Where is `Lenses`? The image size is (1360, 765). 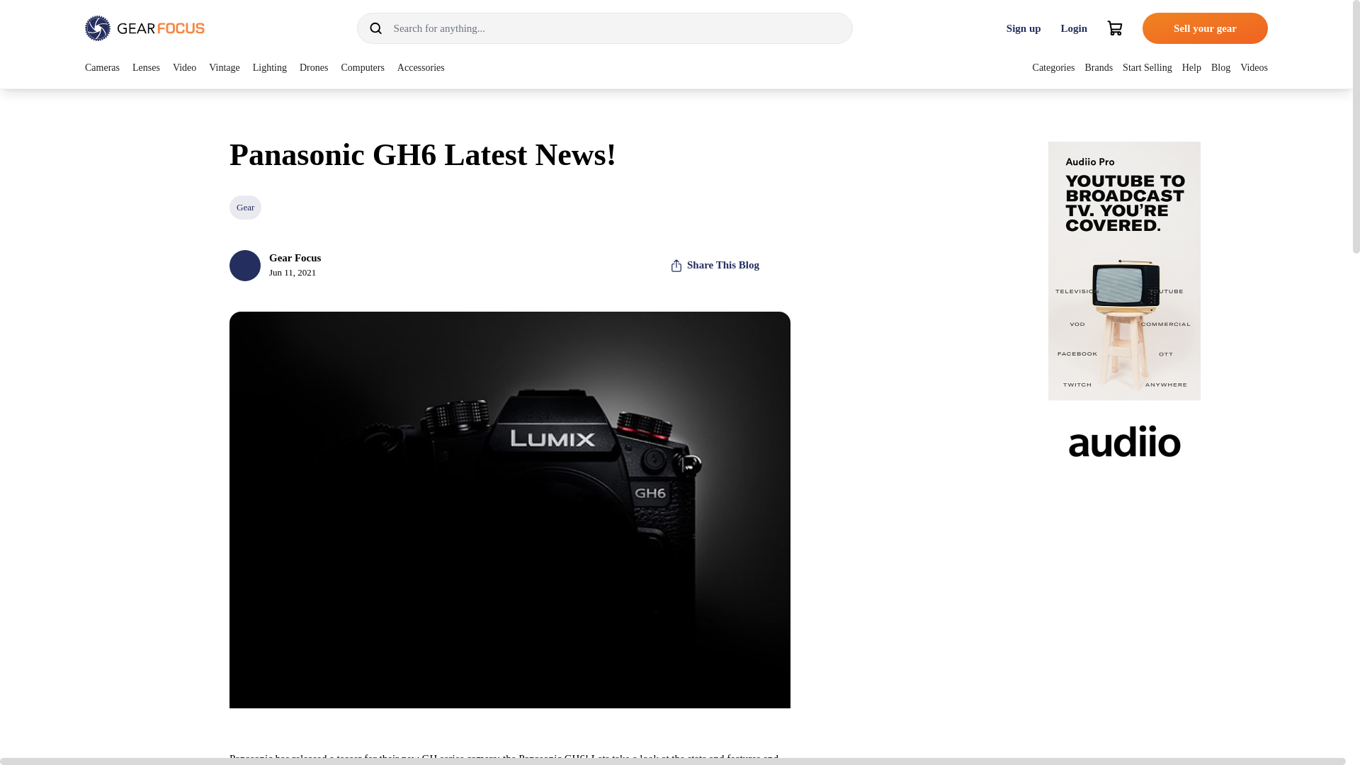
Lenses is located at coordinates (146, 67).